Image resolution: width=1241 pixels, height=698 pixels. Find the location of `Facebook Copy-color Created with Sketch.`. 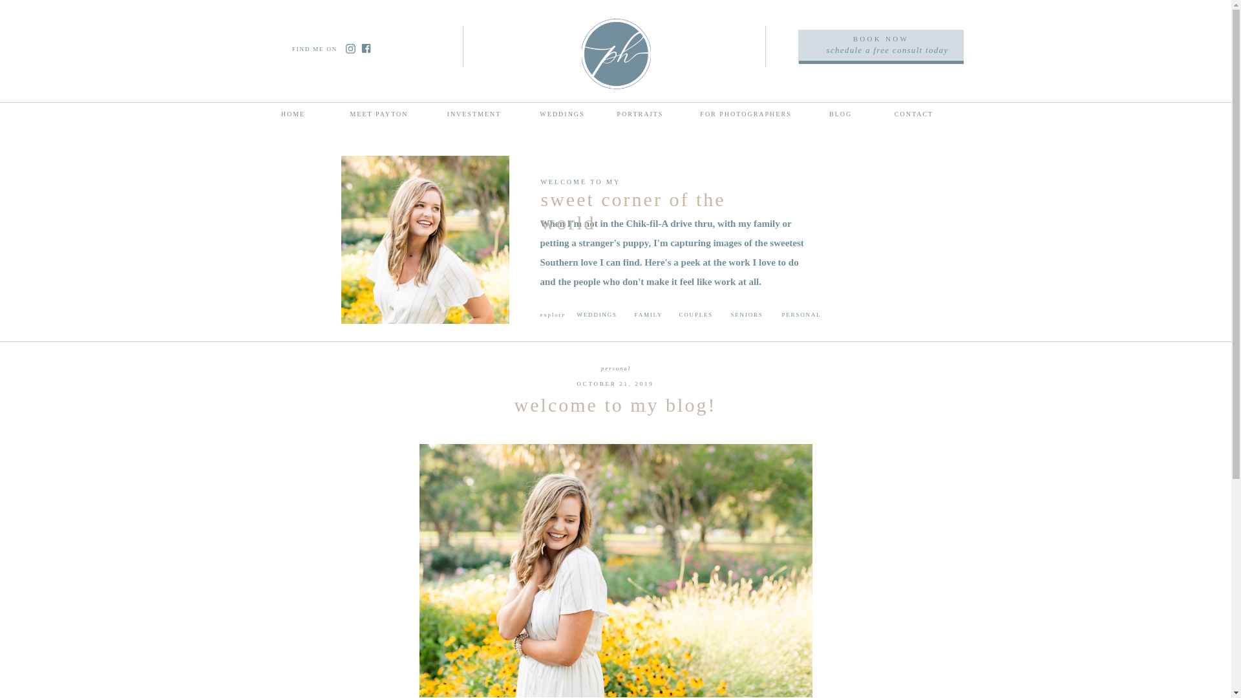

Facebook Copy-color Created with Sketch. is located at coordinates (366, 48).